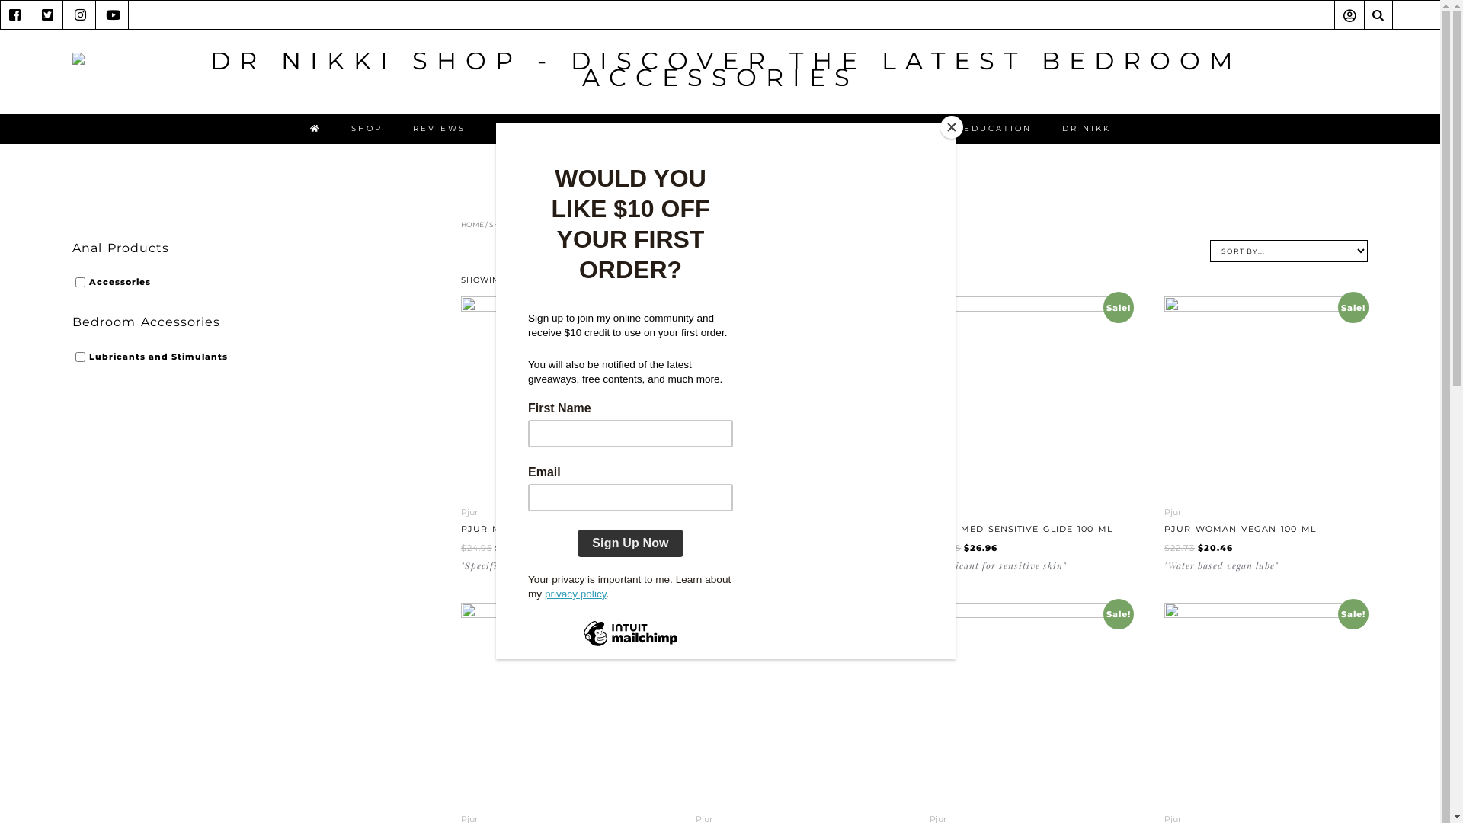 The width and height of the screenshot is (1463, 823). What do you see at coordinates (796, 396) in the screenshot?
I see `Sale!` at bounding box center [796, 396].